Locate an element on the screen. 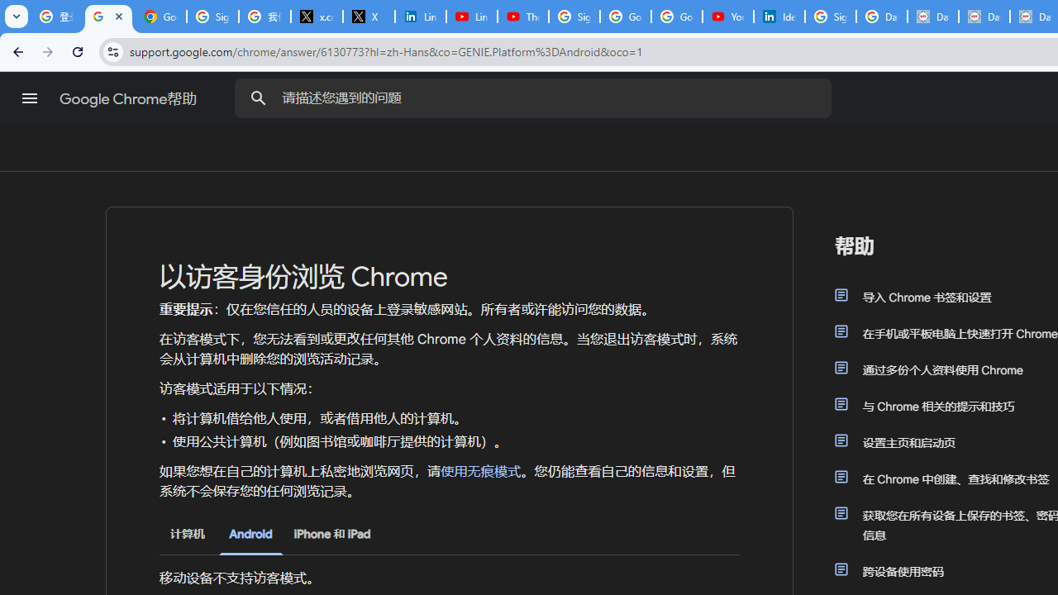 The width and height of the screenshot is (1058, 595). Sign in - Google Accounts is located at coordinates (574, 17).